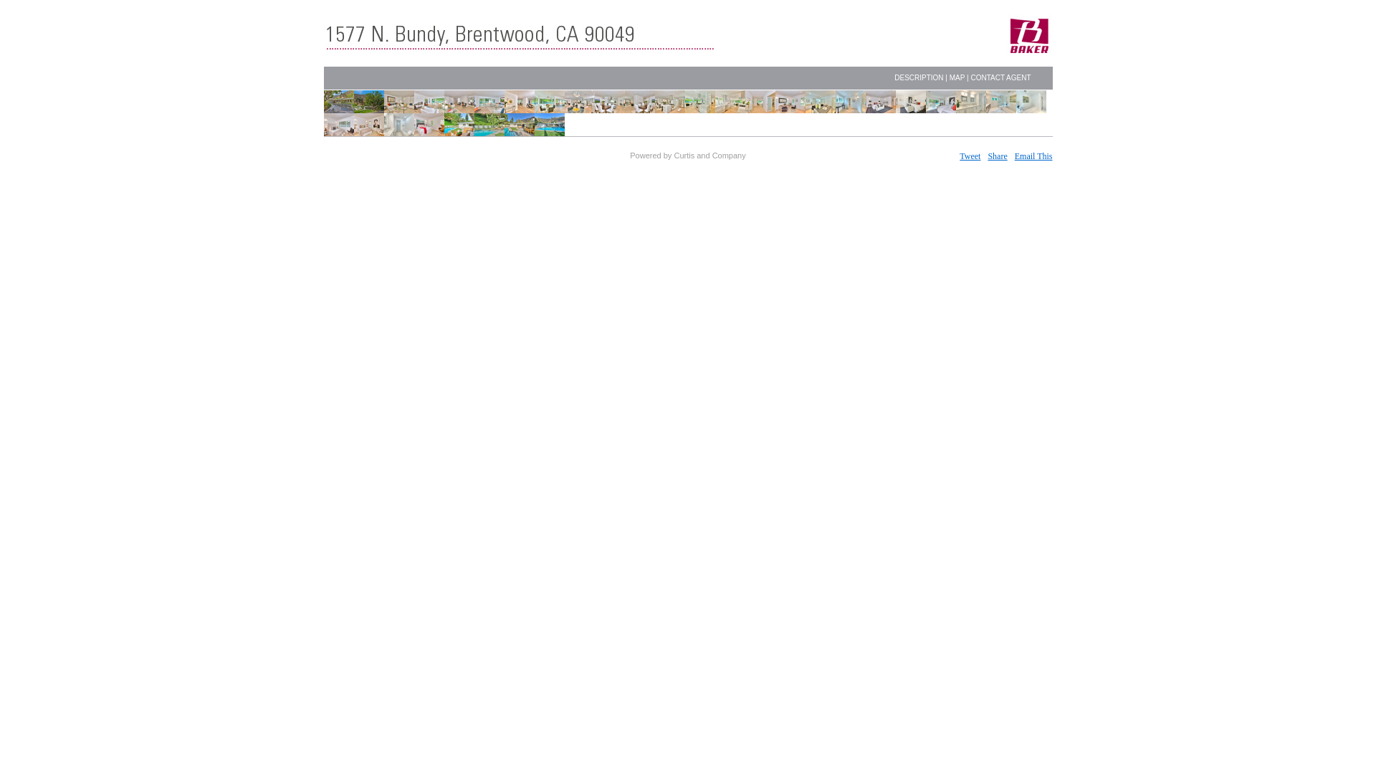 This screenshot has height=774, width=1376. I want to click on DESCRIPTION, so click(919, 77).